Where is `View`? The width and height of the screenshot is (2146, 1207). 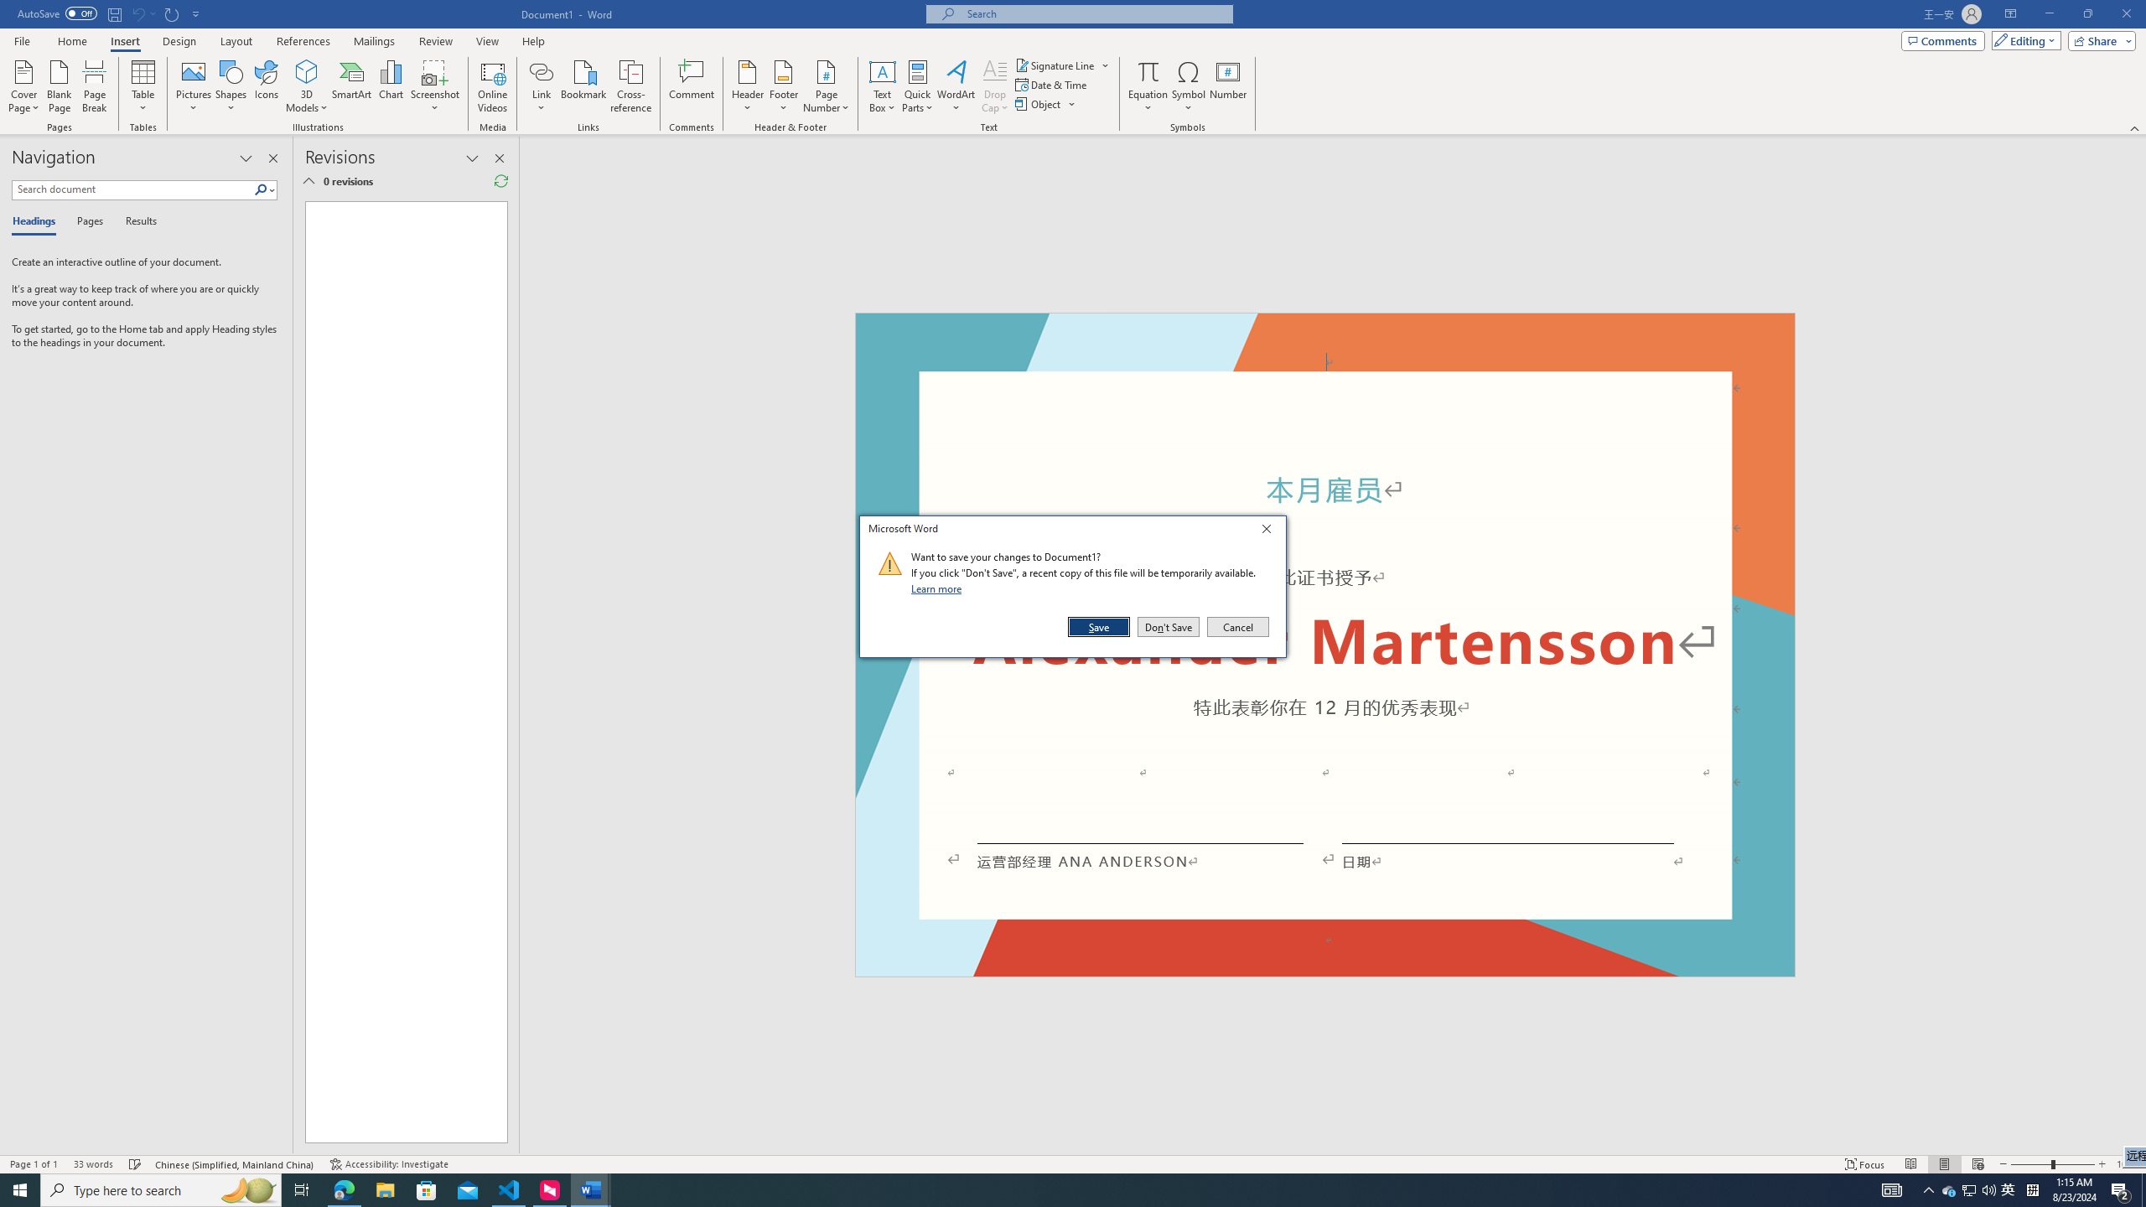
View is located at coordinates (488, 41).